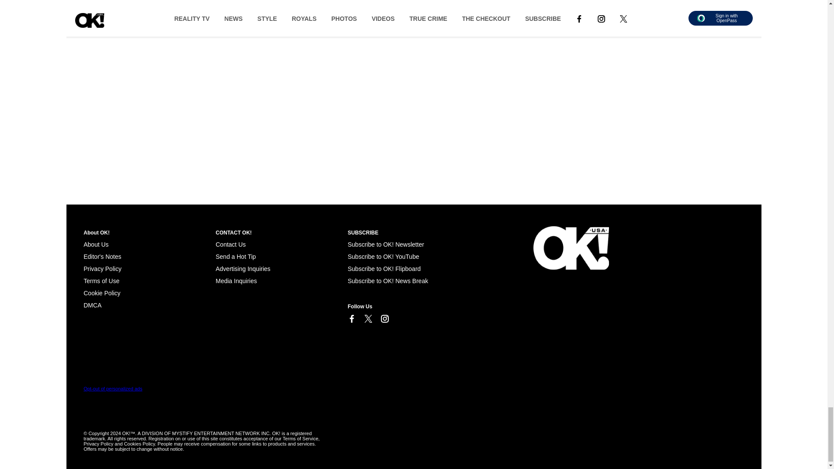  I want to click on About Us, so click(96, 244).